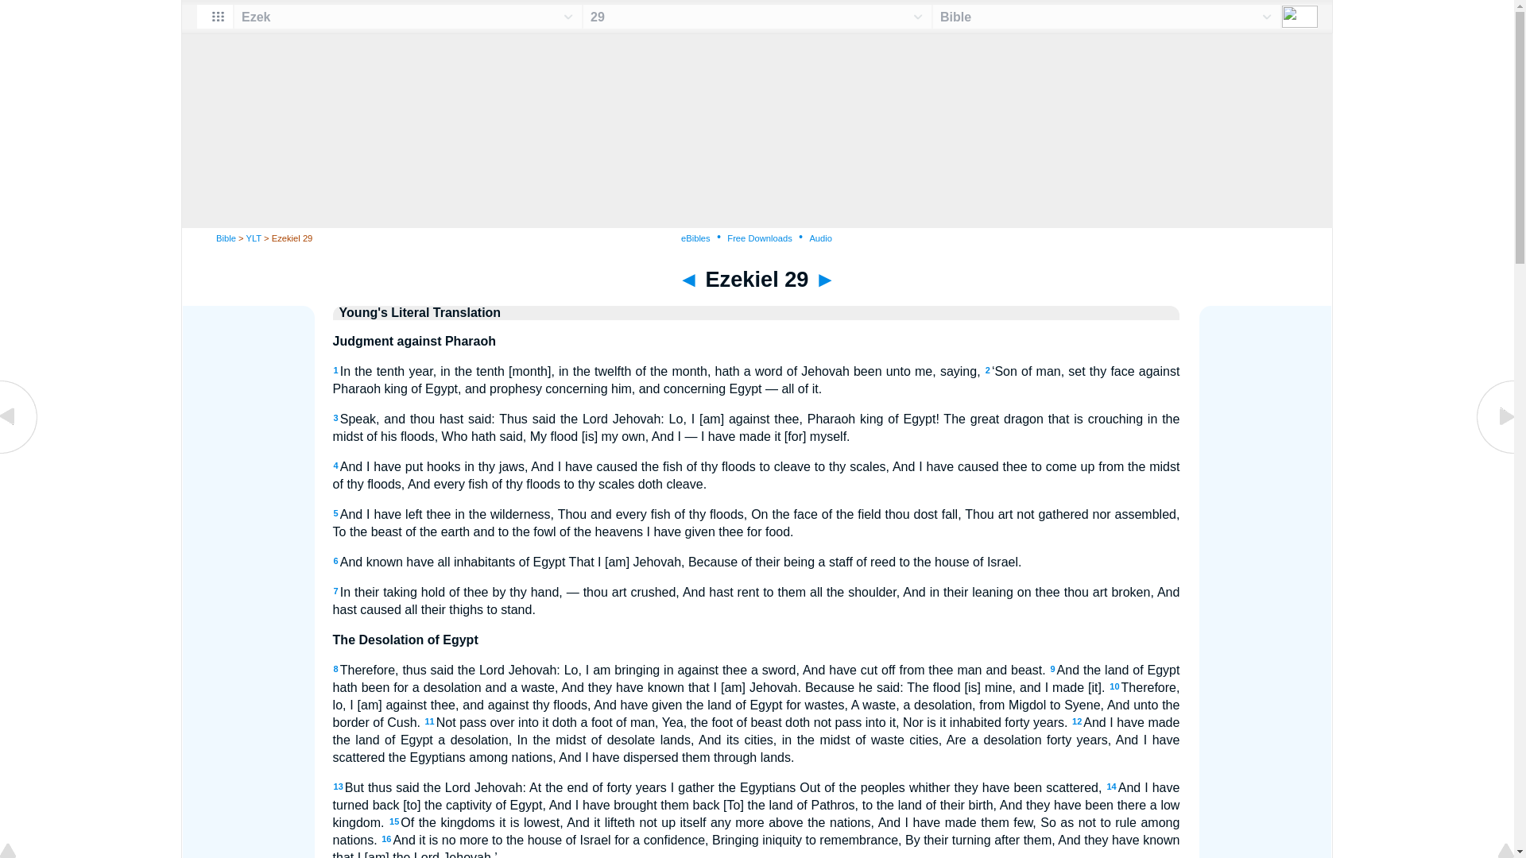 Image resolution: width=1526 pixels, height=858 pixels. I want to click on 12, so click(1077, 721).